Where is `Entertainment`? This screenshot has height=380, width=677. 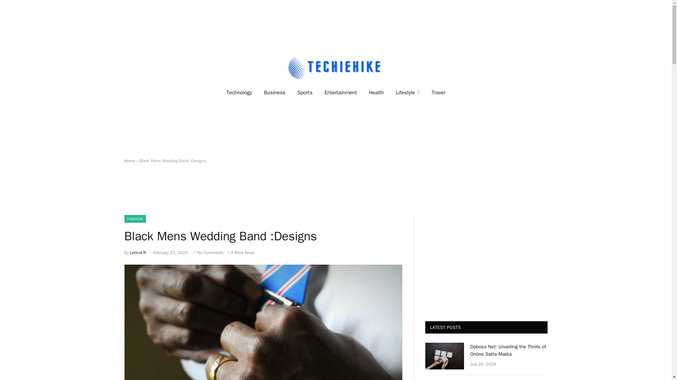 Entertainment is located at coordinates (341, 92).